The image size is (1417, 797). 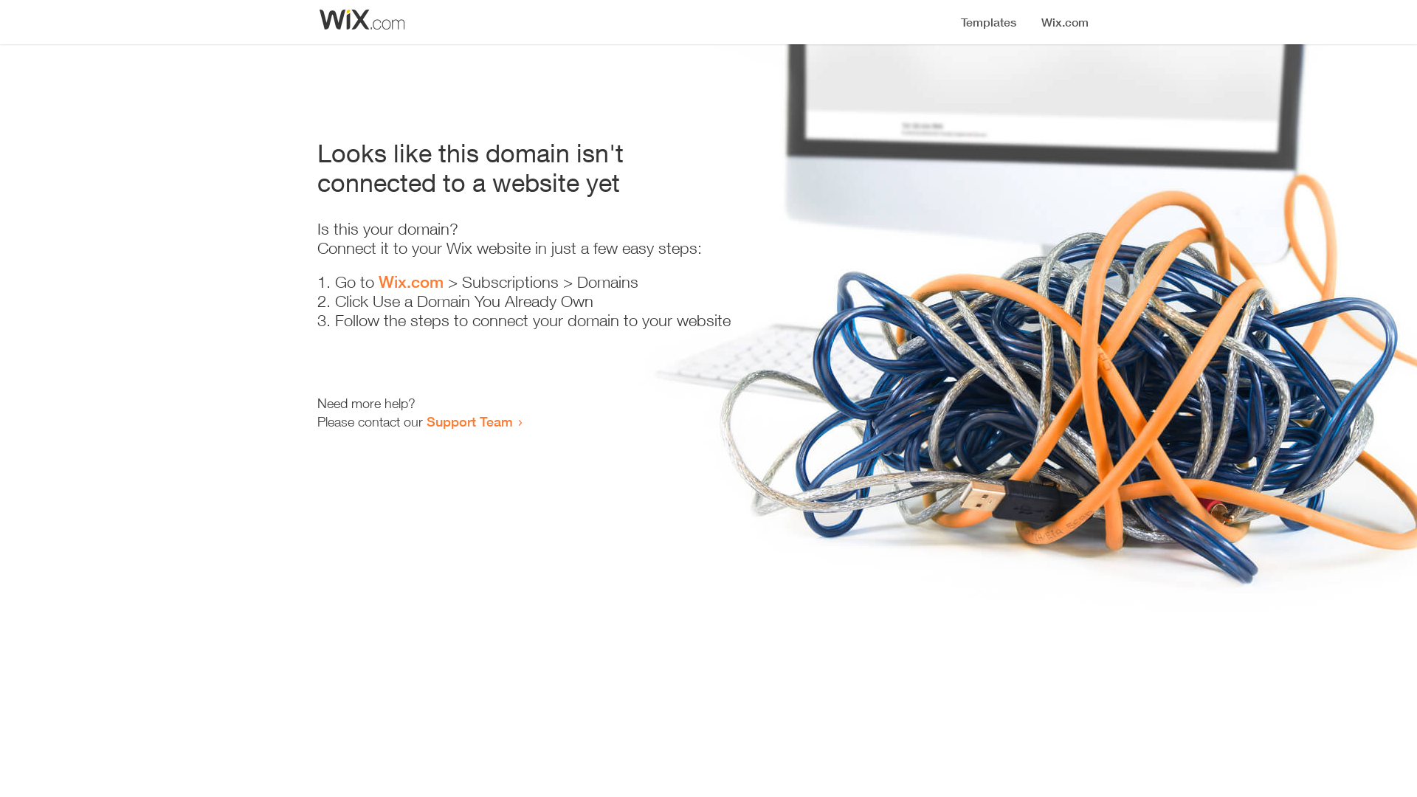 What do you see at coordinates (411, 282) in the screenshot?
I see `Wix.com` at bounding box center [411, 282].